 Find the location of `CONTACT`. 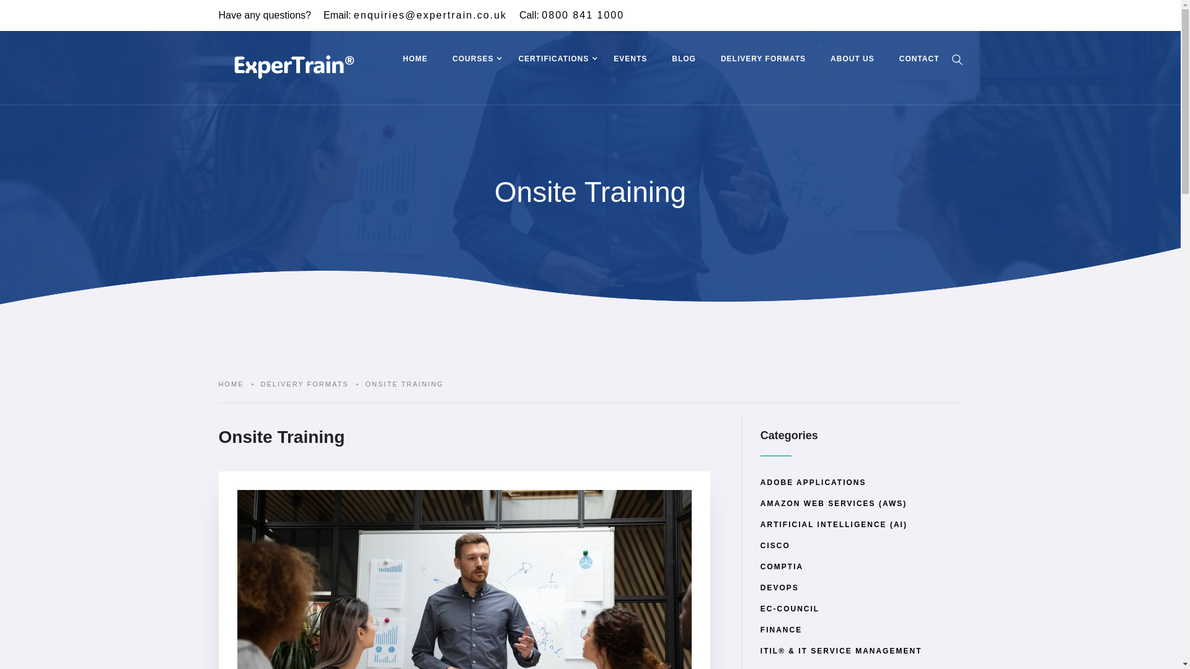

CONTACT is located at coordinates (919, 60).